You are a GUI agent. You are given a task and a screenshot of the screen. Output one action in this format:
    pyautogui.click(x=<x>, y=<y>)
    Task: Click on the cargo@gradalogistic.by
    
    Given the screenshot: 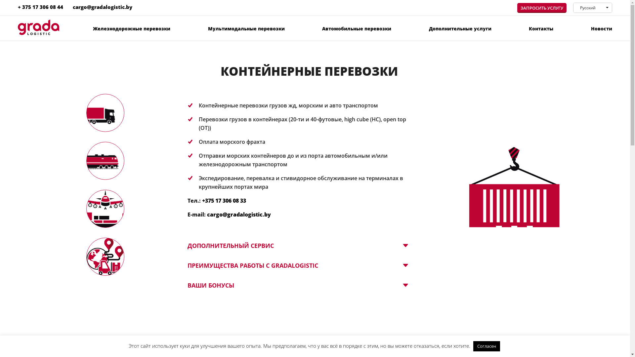 What is the action you would take?
    pyautogui.click(x=239, y=215)
    